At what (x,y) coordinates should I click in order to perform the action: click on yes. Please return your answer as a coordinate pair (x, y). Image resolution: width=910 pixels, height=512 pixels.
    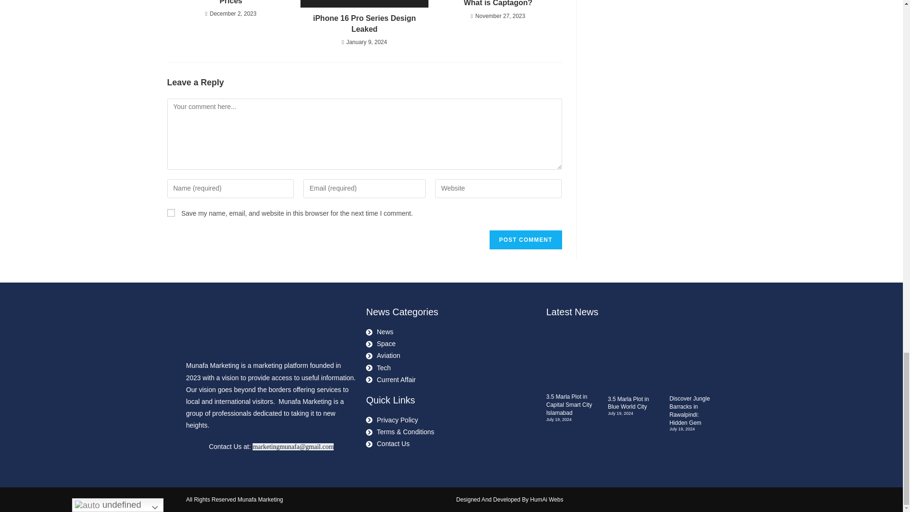
    Looking at the image, I should click on (171, 212).